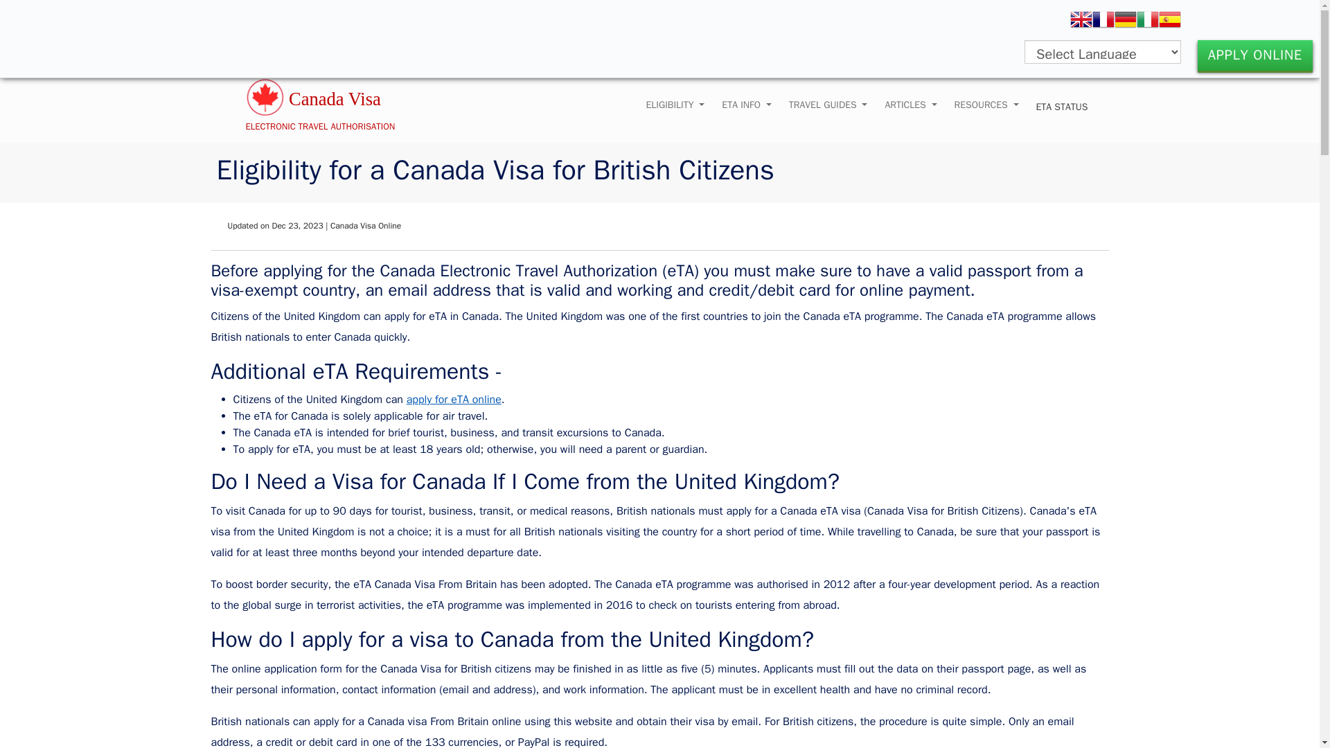 This screenshot has width=1330, height=748. I want to click on ETA INFO, so click(747, 105).